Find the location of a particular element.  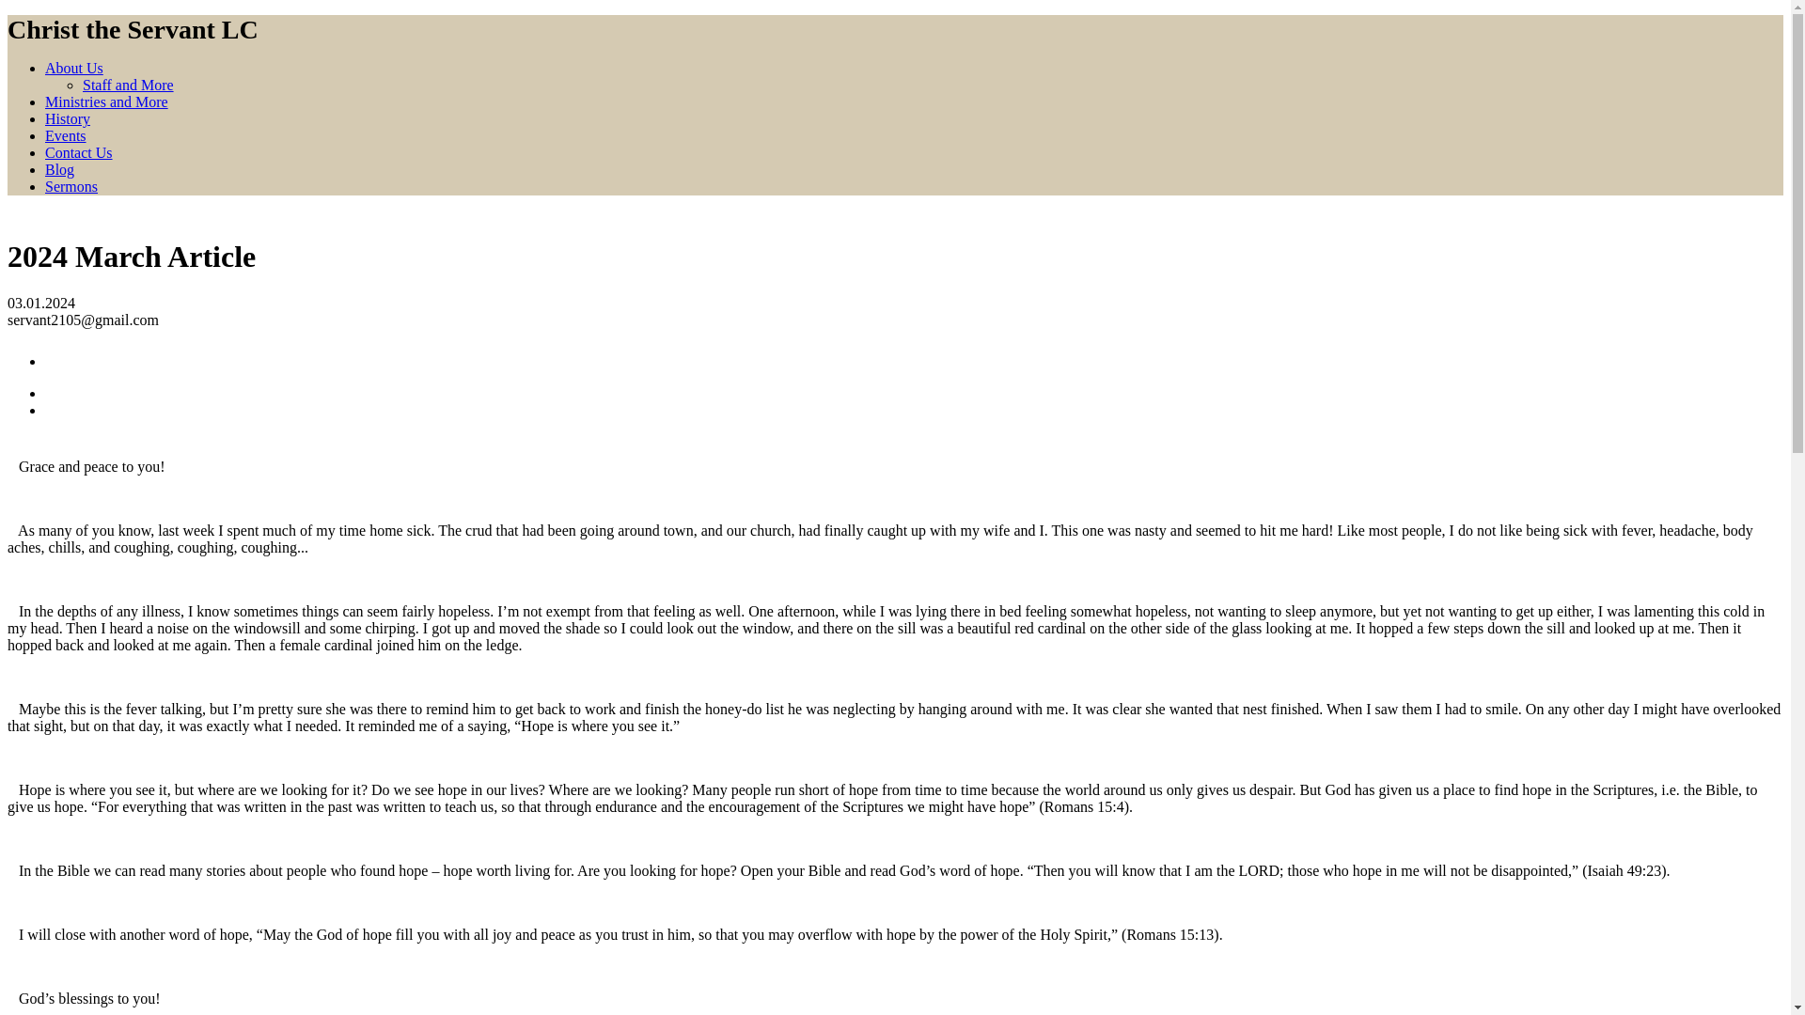

Staff and More is located at coordinates (128, 85).